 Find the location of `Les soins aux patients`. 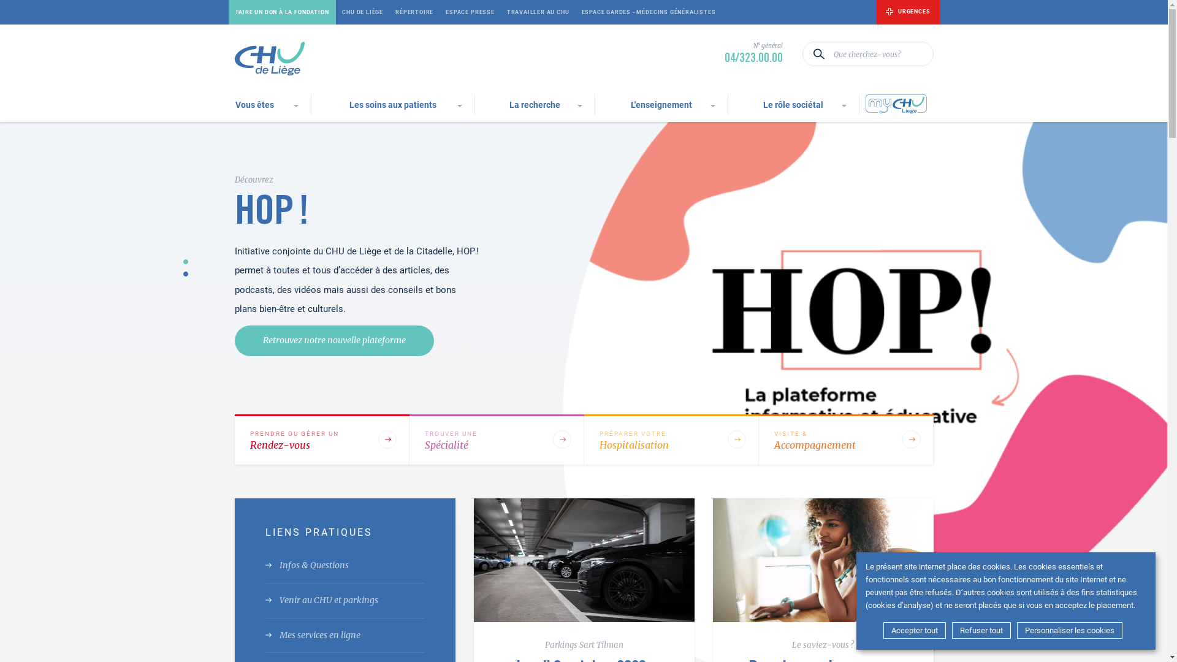

Les soins aux patients is located at coordinates (393, 105).